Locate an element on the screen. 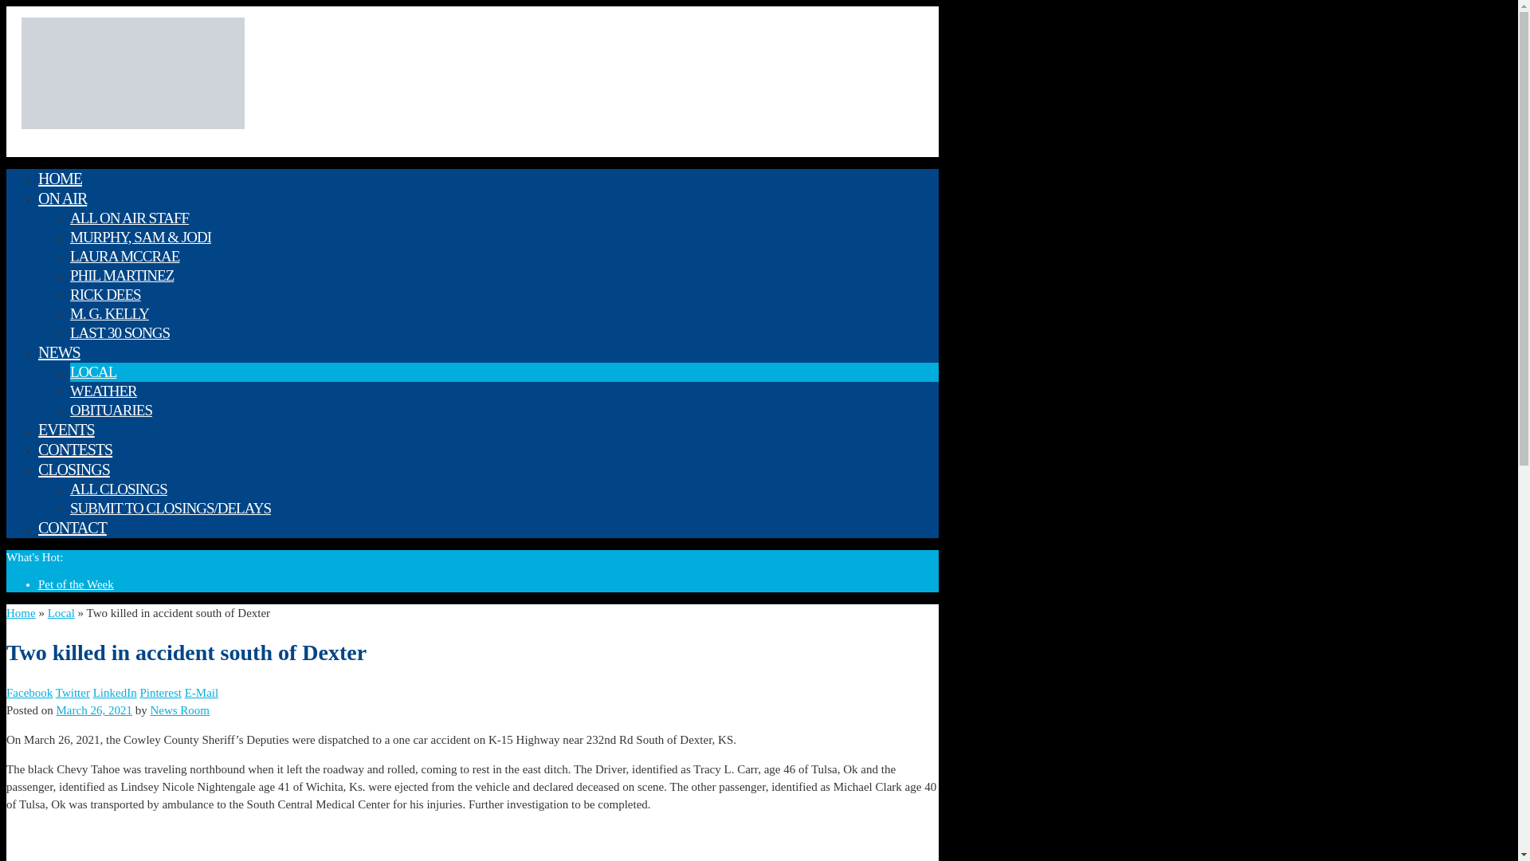  ALL CLOSINGS is located at coordinates (118, 489).